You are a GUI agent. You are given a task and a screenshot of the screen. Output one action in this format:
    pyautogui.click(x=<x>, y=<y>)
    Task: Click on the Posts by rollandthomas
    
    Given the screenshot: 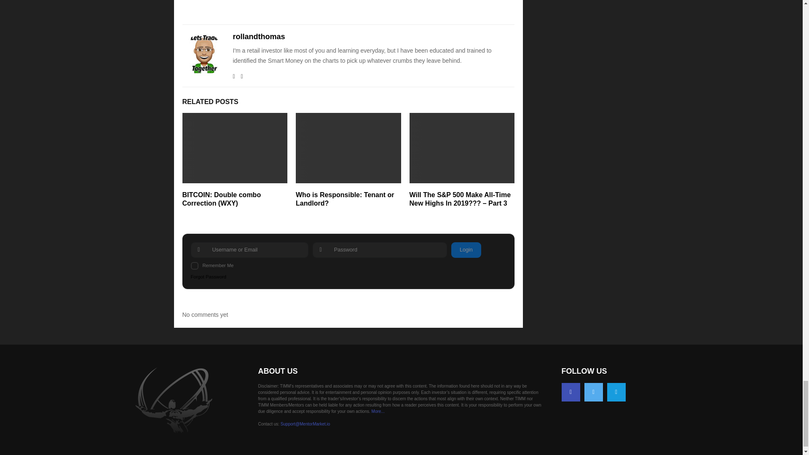 What is the action you would take?
    pyautogui.click(x=259, y=37)
    